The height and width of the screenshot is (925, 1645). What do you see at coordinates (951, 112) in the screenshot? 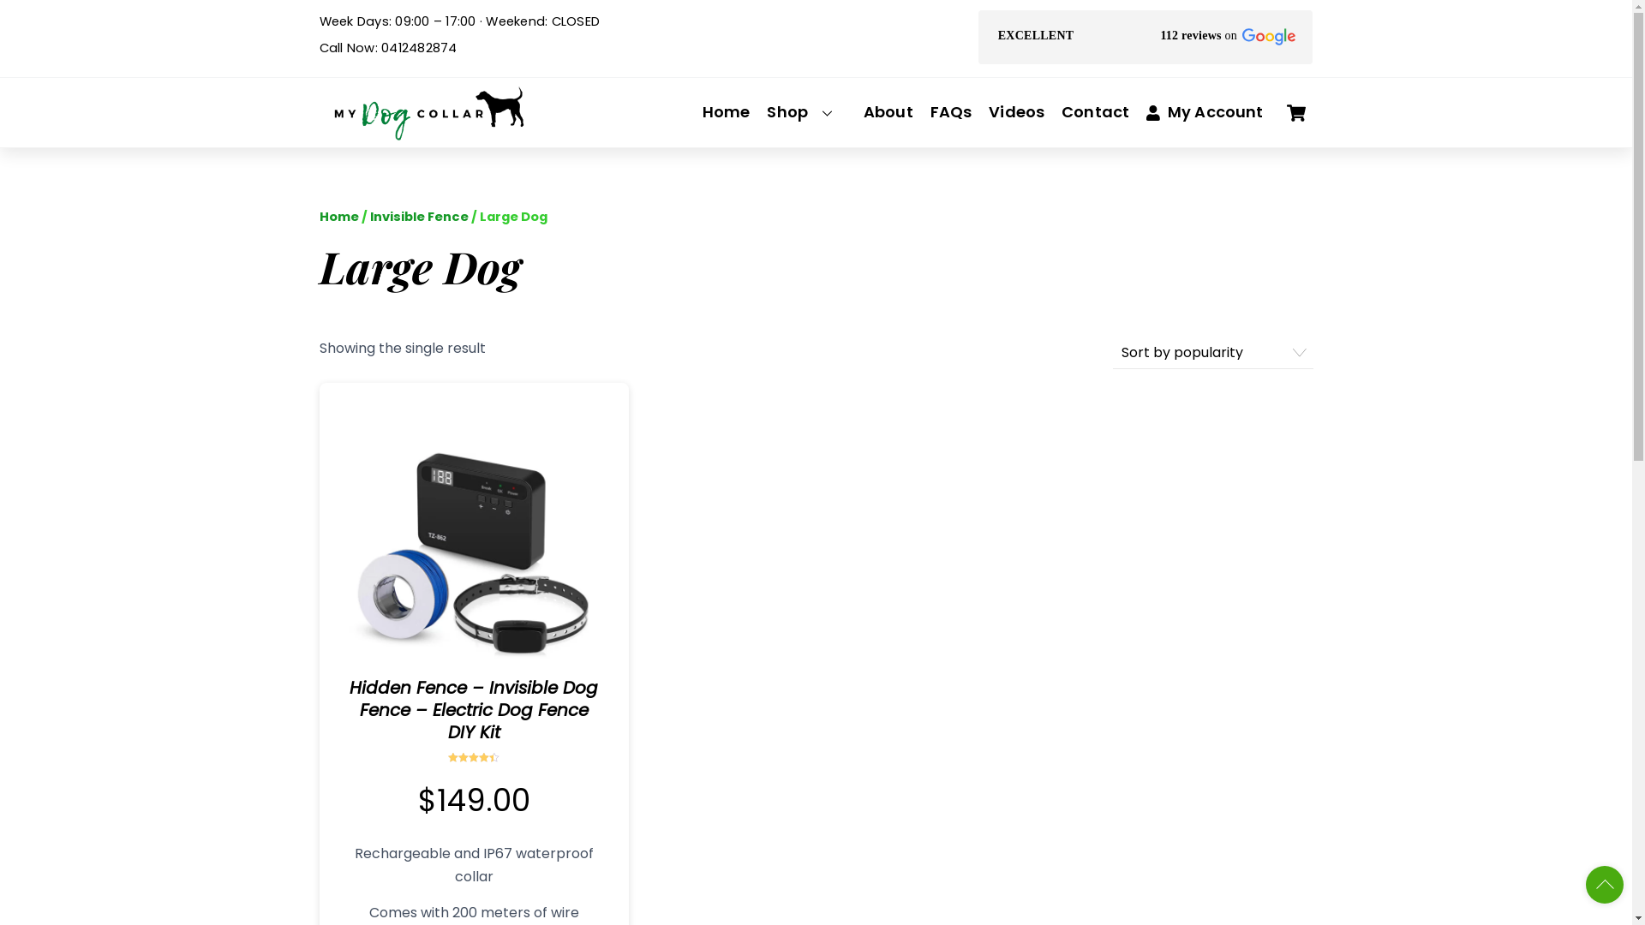
I see `FAQs` at bounding box center [951, 112].